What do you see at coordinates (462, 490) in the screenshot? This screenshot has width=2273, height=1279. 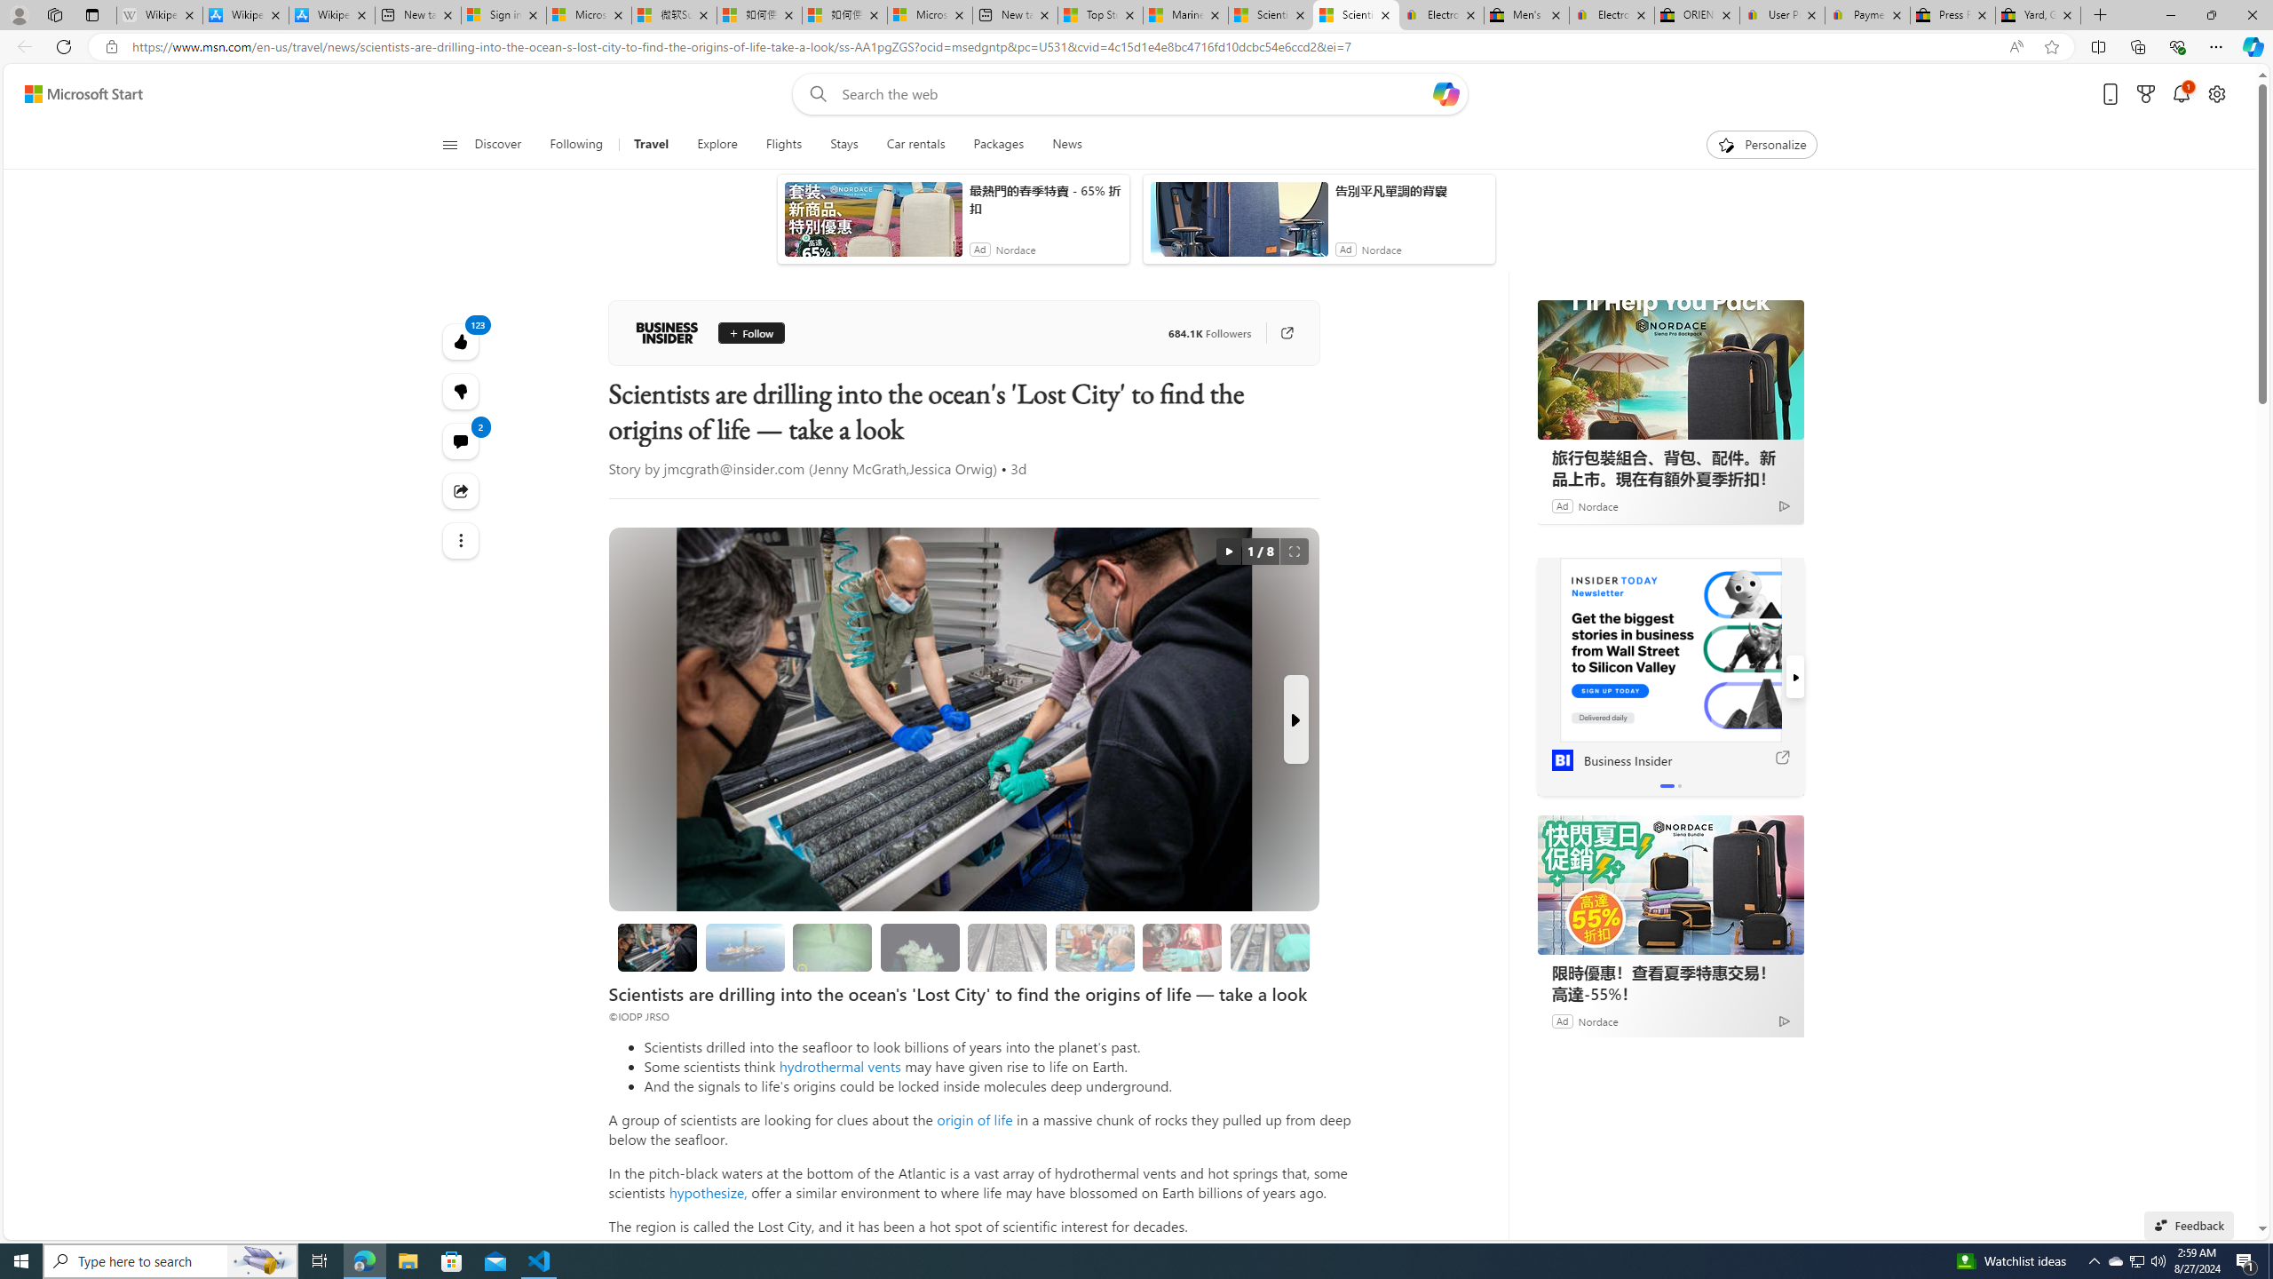 I see `Share this story` at bounding box center [462, 490].